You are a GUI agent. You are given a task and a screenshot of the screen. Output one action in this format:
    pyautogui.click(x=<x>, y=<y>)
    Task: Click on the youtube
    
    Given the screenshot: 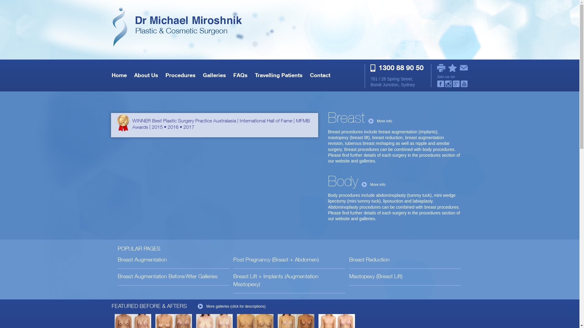 What is the action you would take?
    pyautogui.click(x=464, y=84)
    